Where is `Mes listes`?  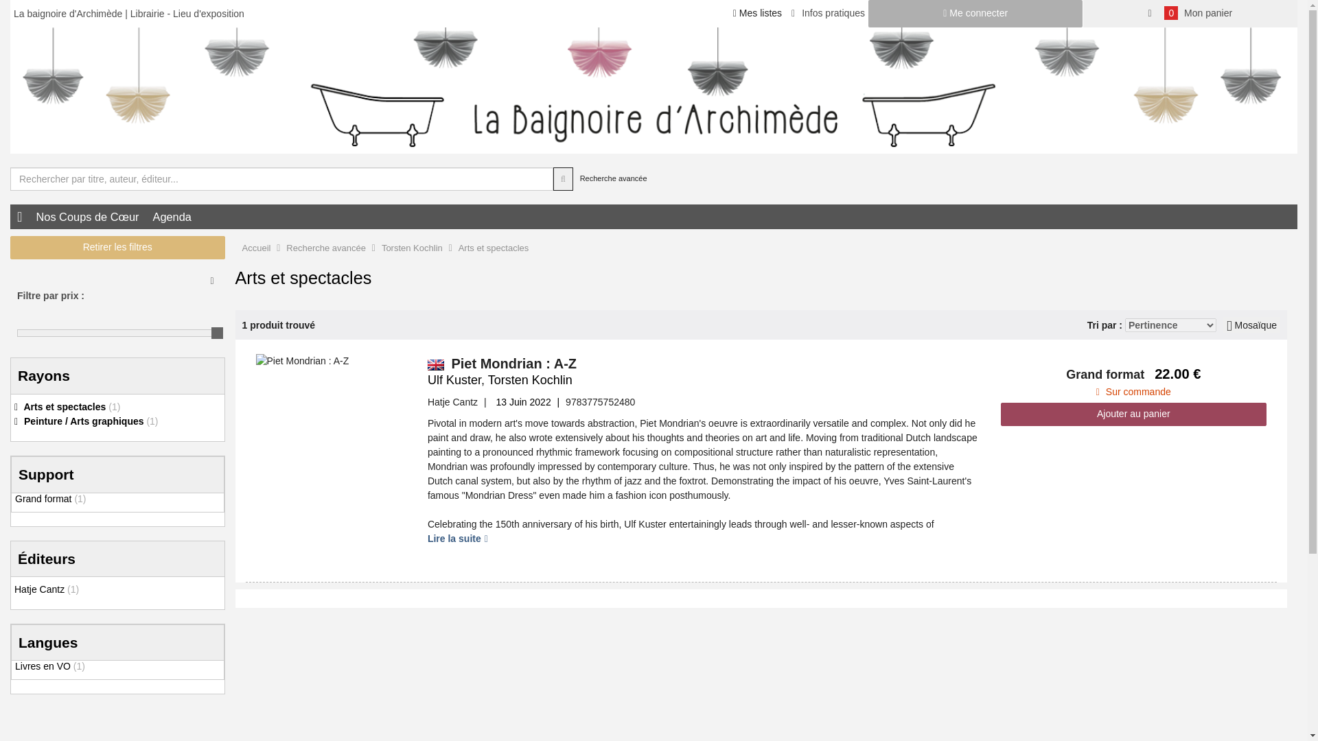
Mes listes is located at coordinates (758, 12).